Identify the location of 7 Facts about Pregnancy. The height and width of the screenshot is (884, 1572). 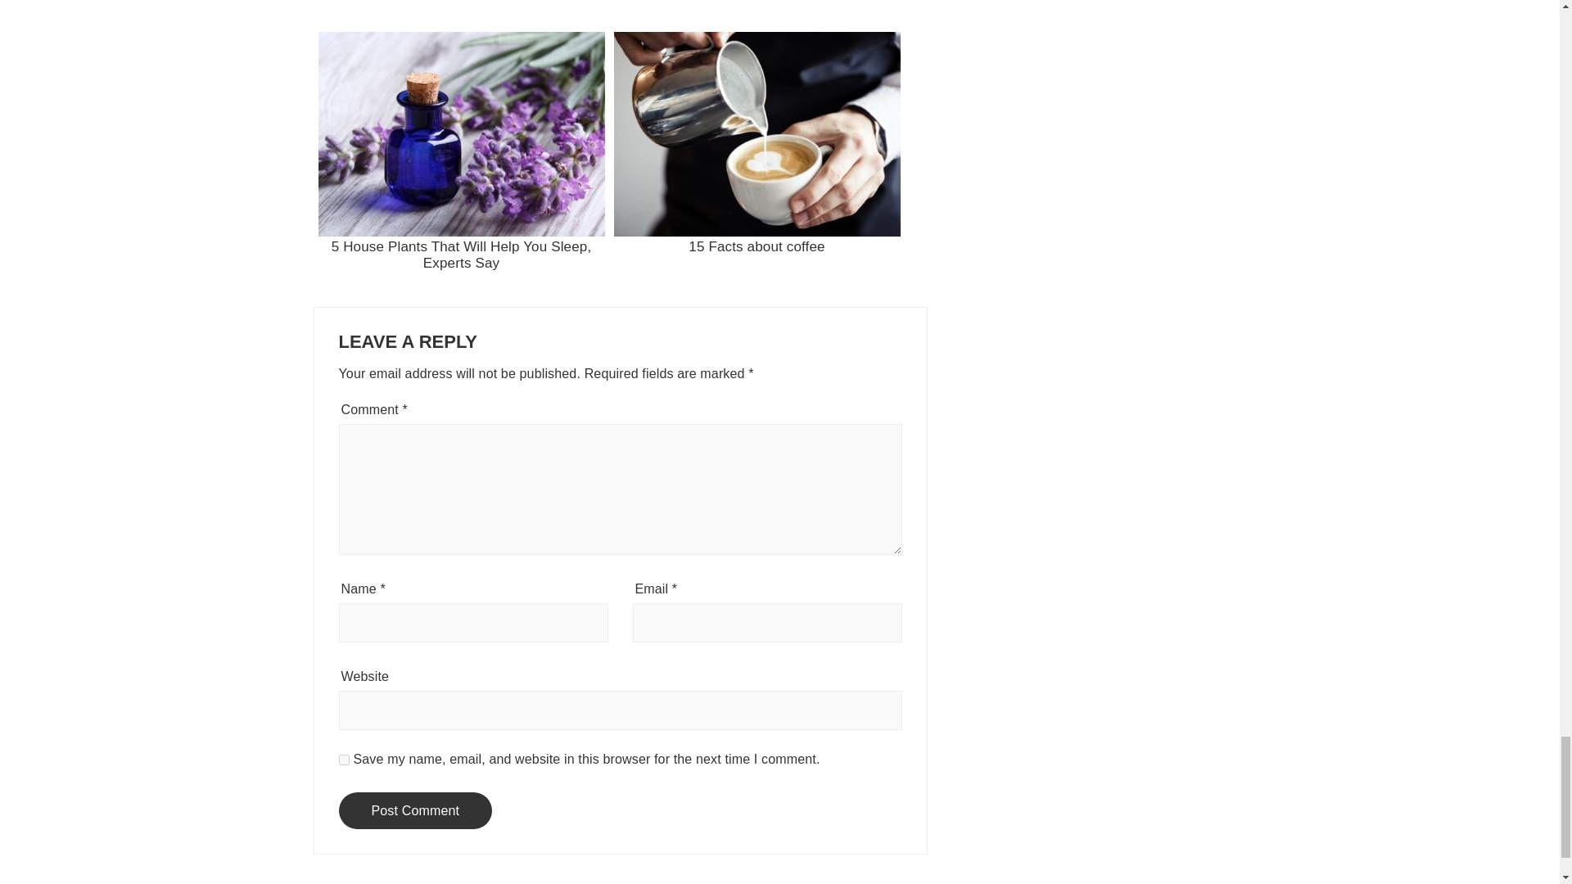
(757, 11).